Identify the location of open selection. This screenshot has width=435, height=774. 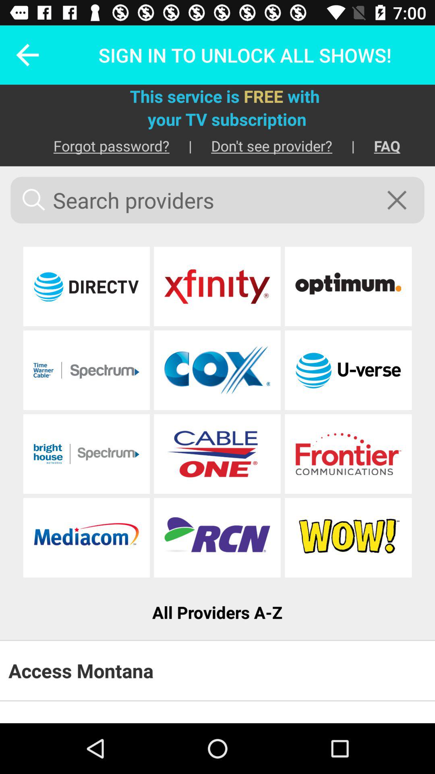
(86, 370).